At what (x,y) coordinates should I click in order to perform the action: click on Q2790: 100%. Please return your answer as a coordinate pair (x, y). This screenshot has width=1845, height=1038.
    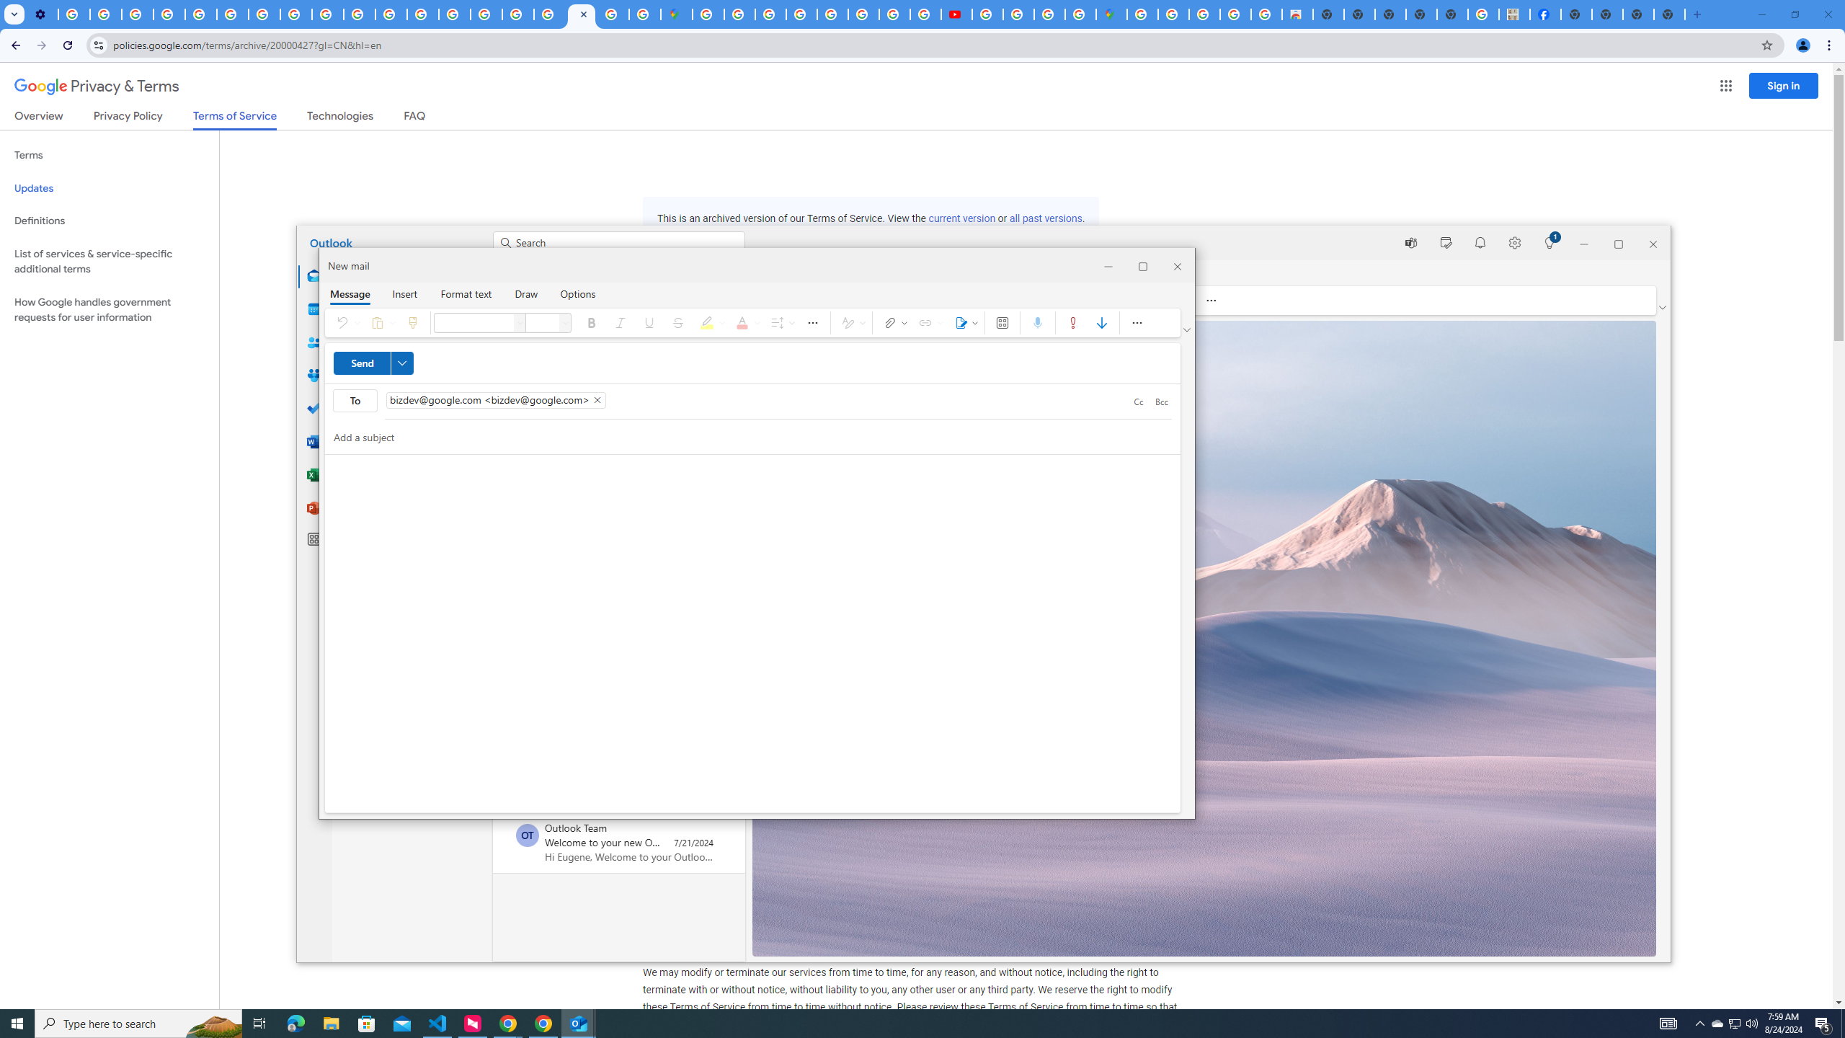
    Looking at the image, I should click on (1751, 1024).